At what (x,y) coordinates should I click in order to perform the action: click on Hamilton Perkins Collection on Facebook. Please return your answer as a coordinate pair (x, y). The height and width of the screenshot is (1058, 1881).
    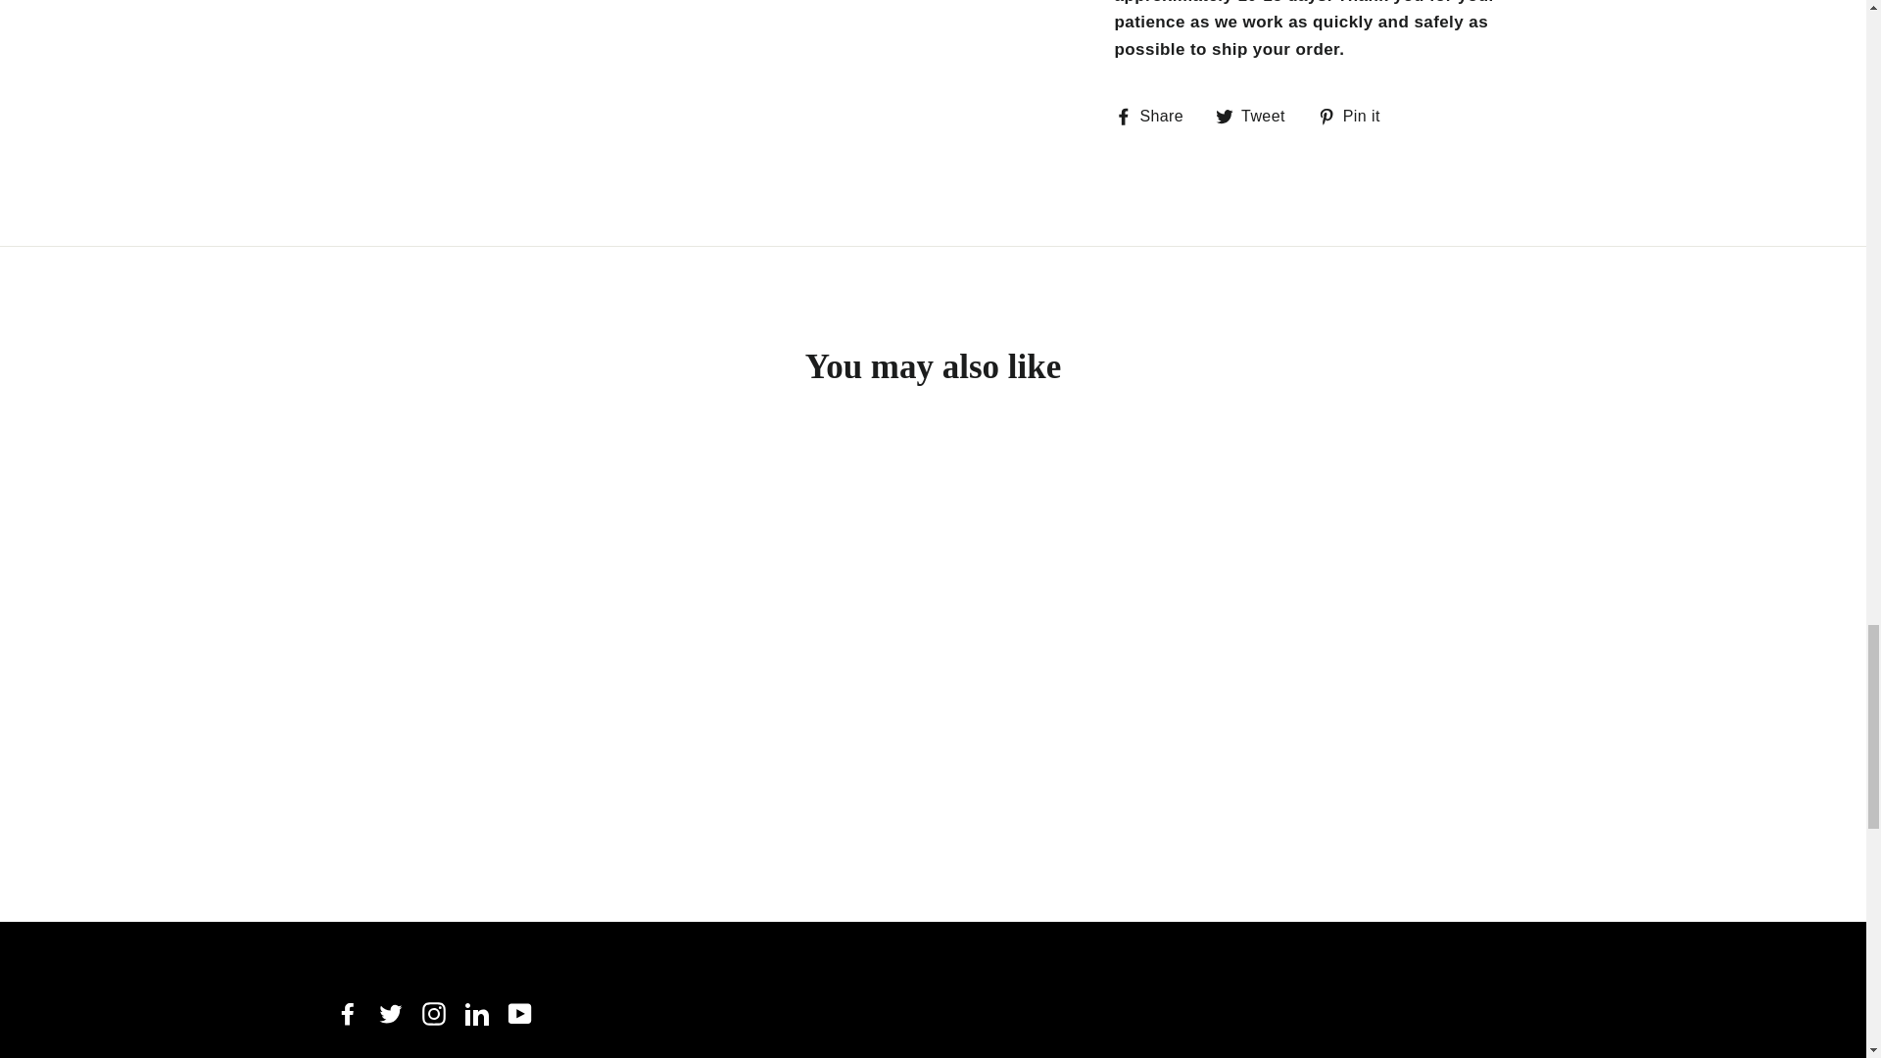
    Looking at the image, I should click on (347, 1013).